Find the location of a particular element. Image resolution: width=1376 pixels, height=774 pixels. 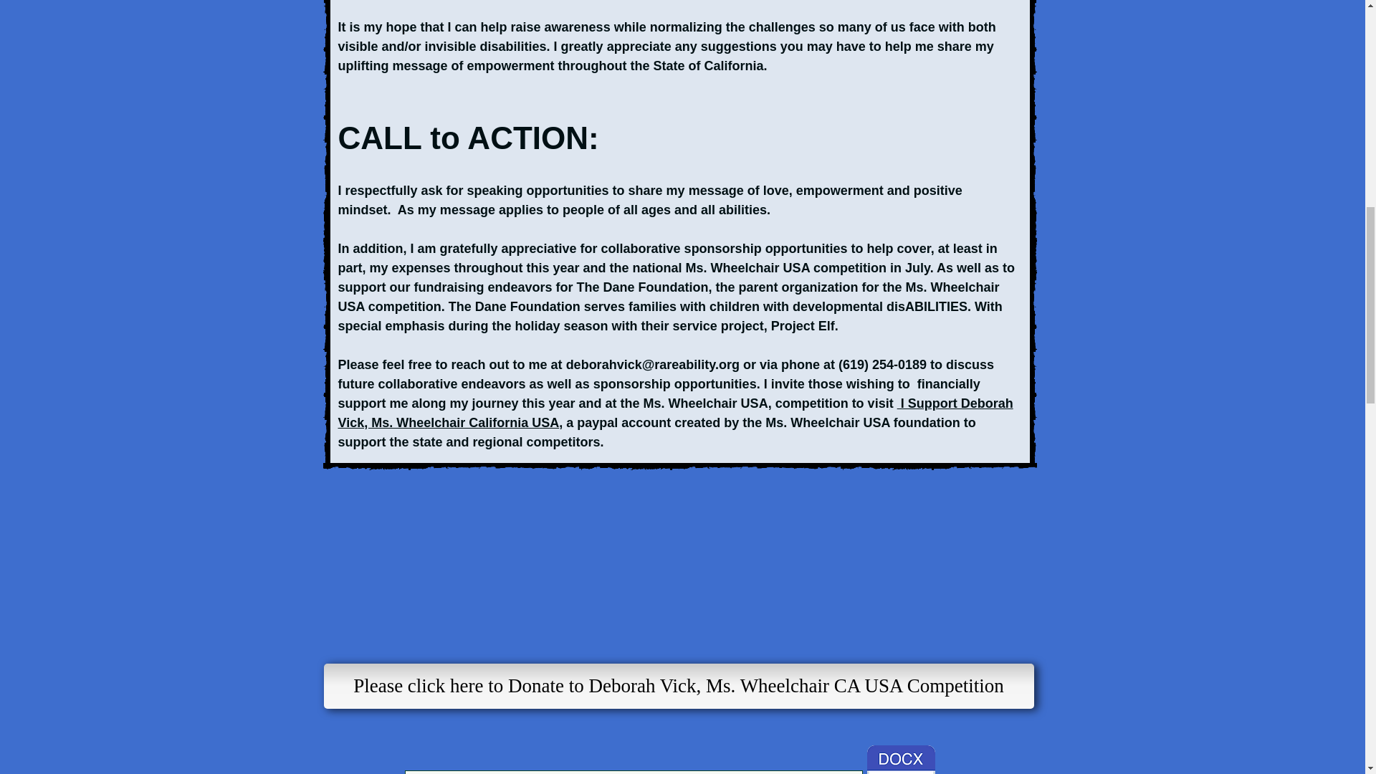

 I Support Deborah Vick, Ms. Wheelchair California USA is located at coordinates (675, 413).